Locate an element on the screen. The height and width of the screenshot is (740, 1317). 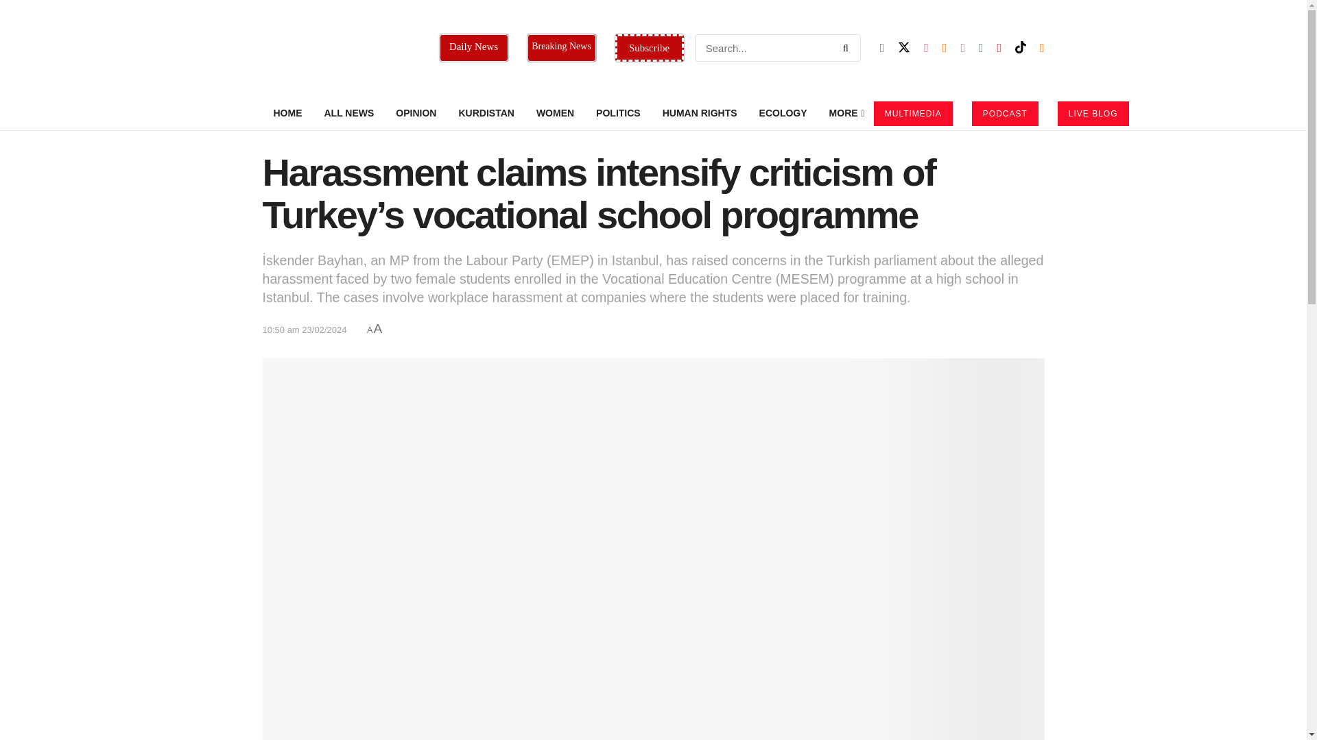
LIVE BLOG is located at coordinates (1093, 113).